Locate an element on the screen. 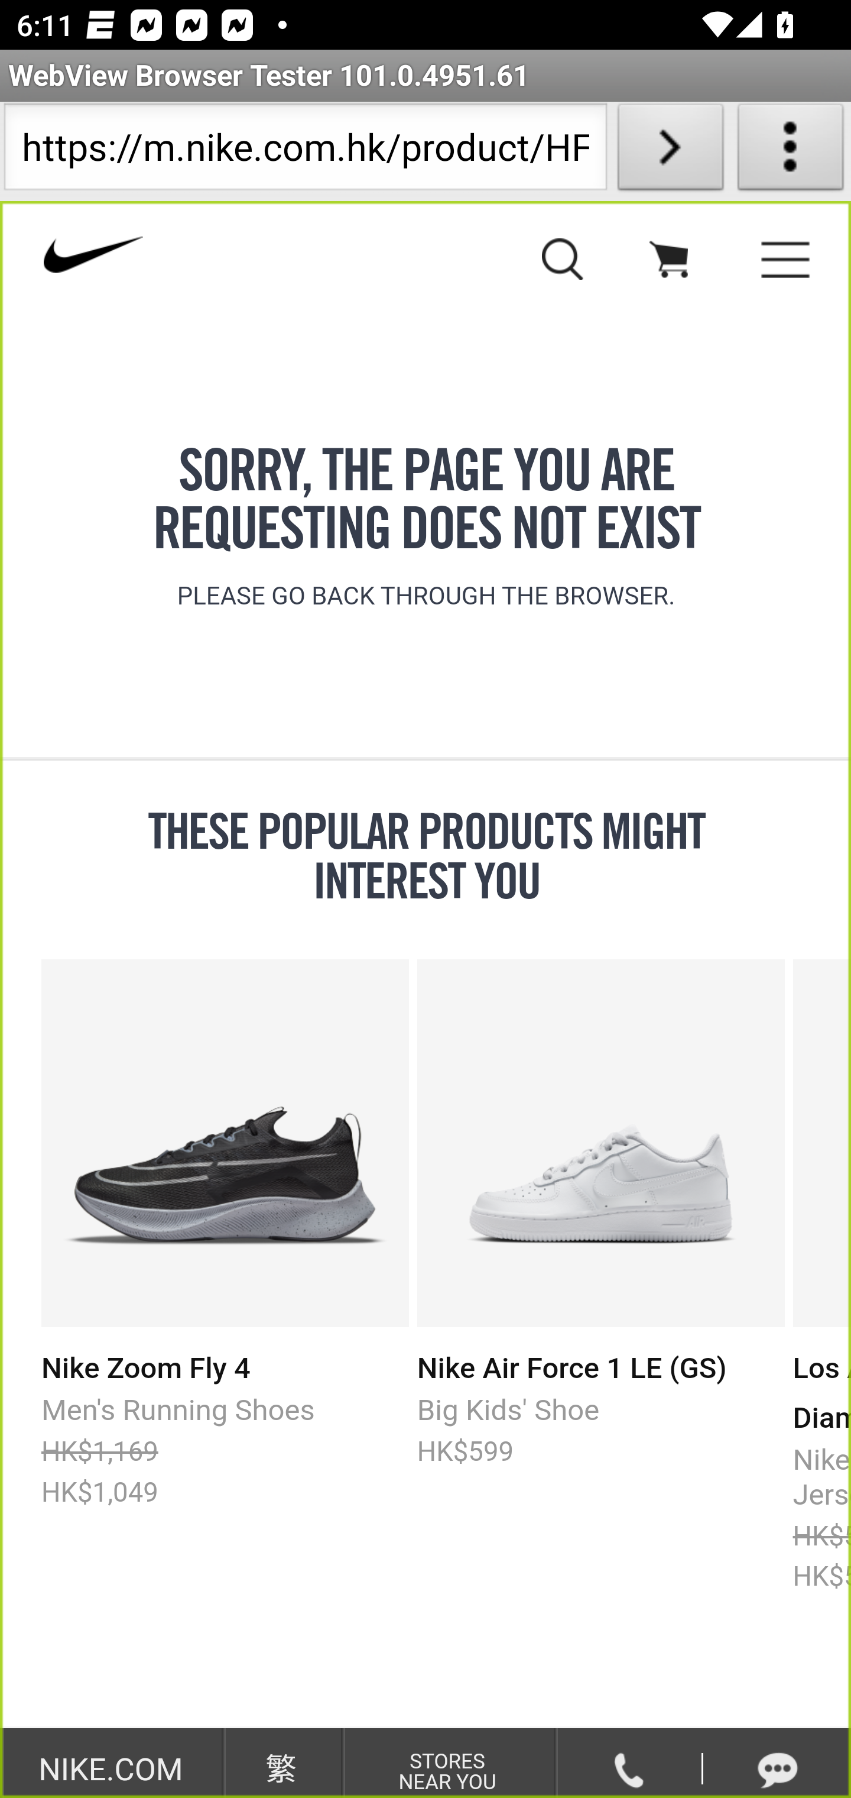 The image size is (851, 1798). CT2392-002_M1 is located at coordinates (225, 1143).